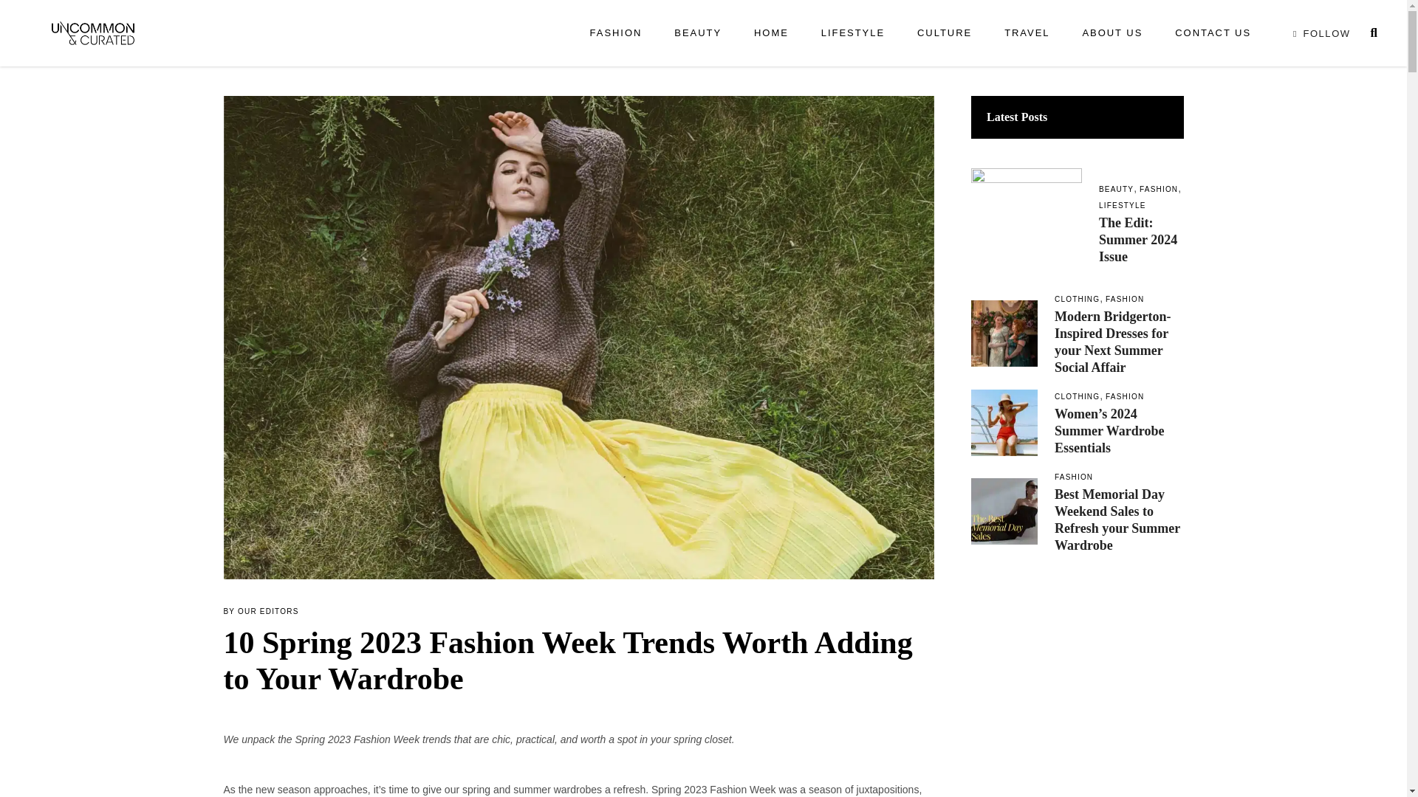 The height and width of the screenshot is (797, 1418). I want to click on FASHION, so click(616, 32).